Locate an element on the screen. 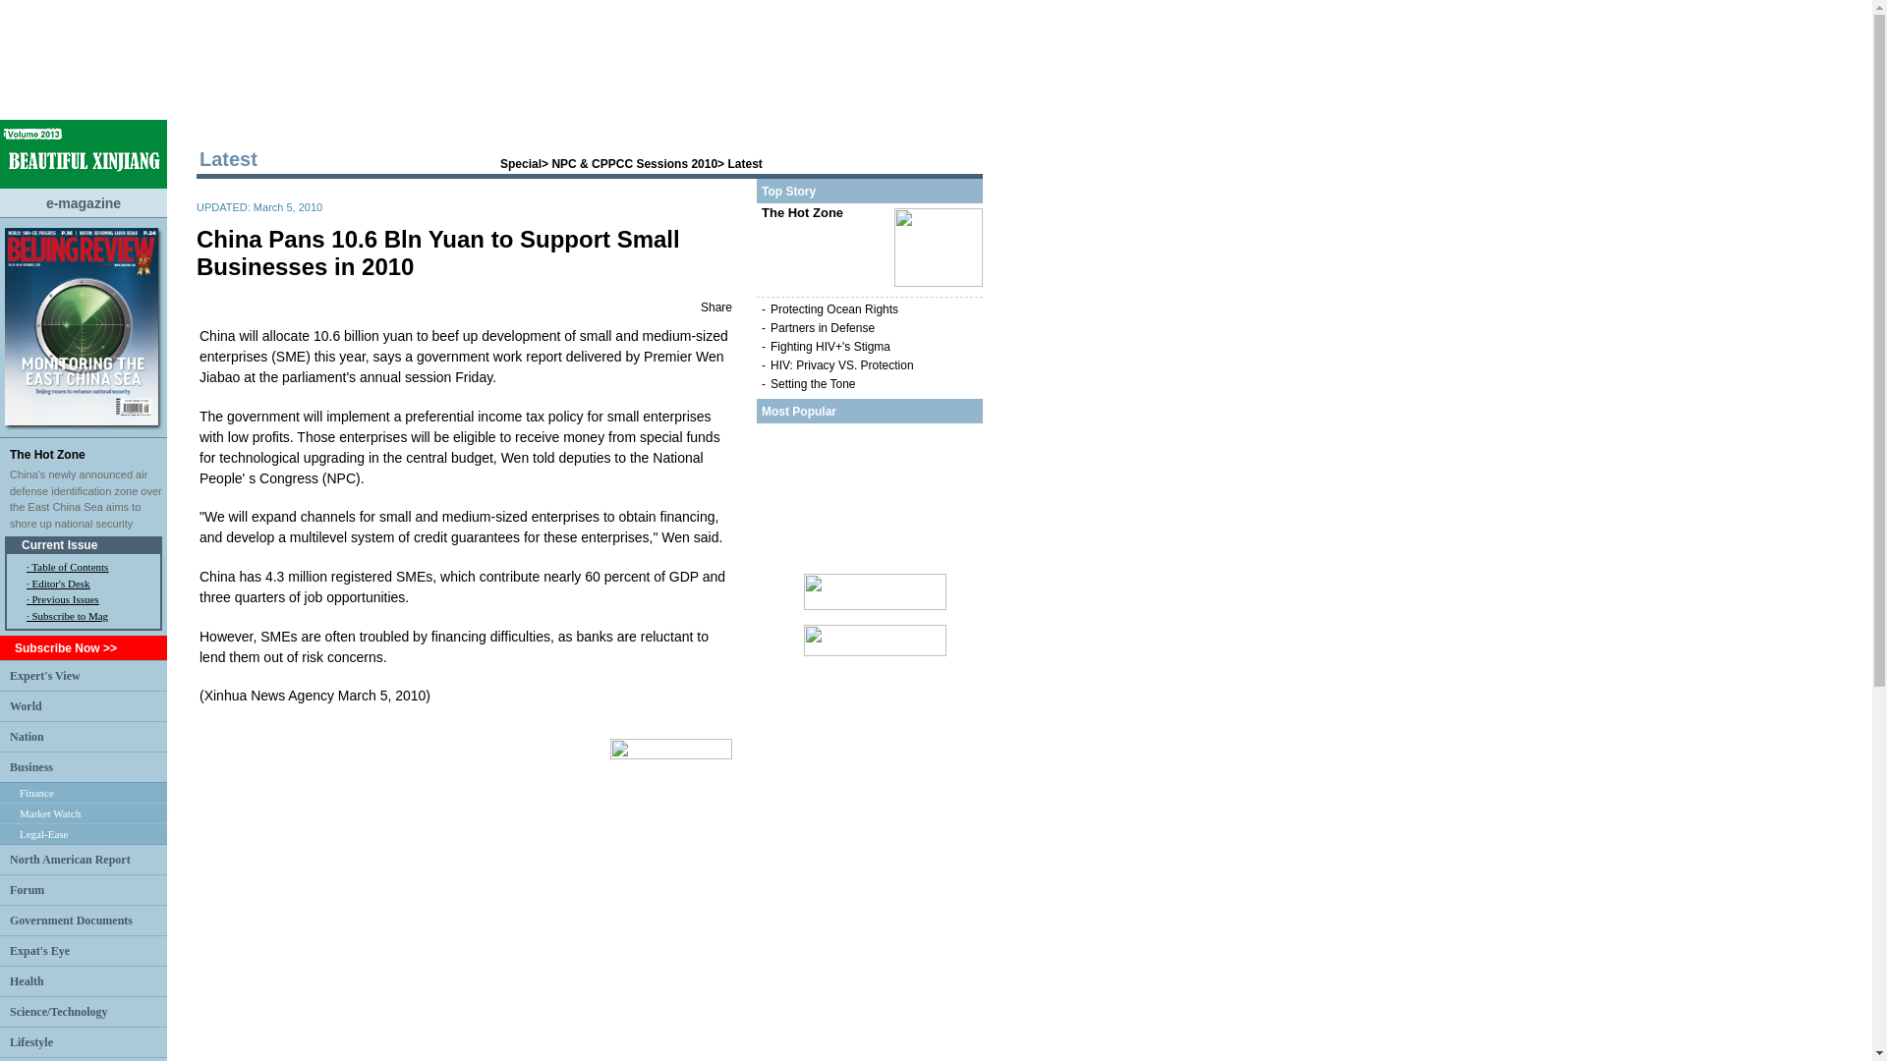 The image size is (1887, 1061). Expat's Eye is located at coordinates (39, 950).